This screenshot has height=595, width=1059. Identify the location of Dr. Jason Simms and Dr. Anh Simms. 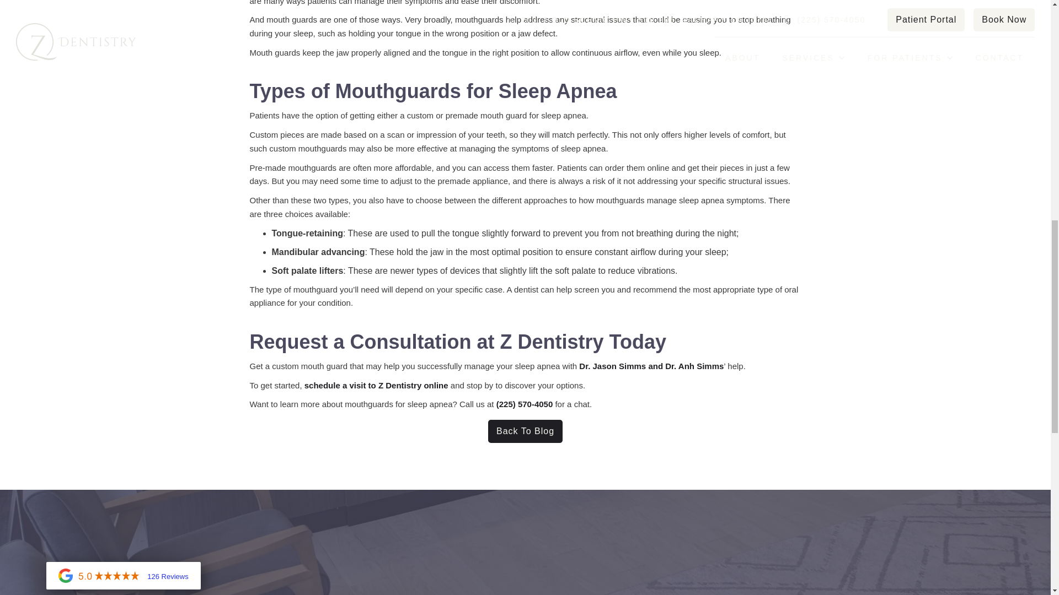
(651, 366).